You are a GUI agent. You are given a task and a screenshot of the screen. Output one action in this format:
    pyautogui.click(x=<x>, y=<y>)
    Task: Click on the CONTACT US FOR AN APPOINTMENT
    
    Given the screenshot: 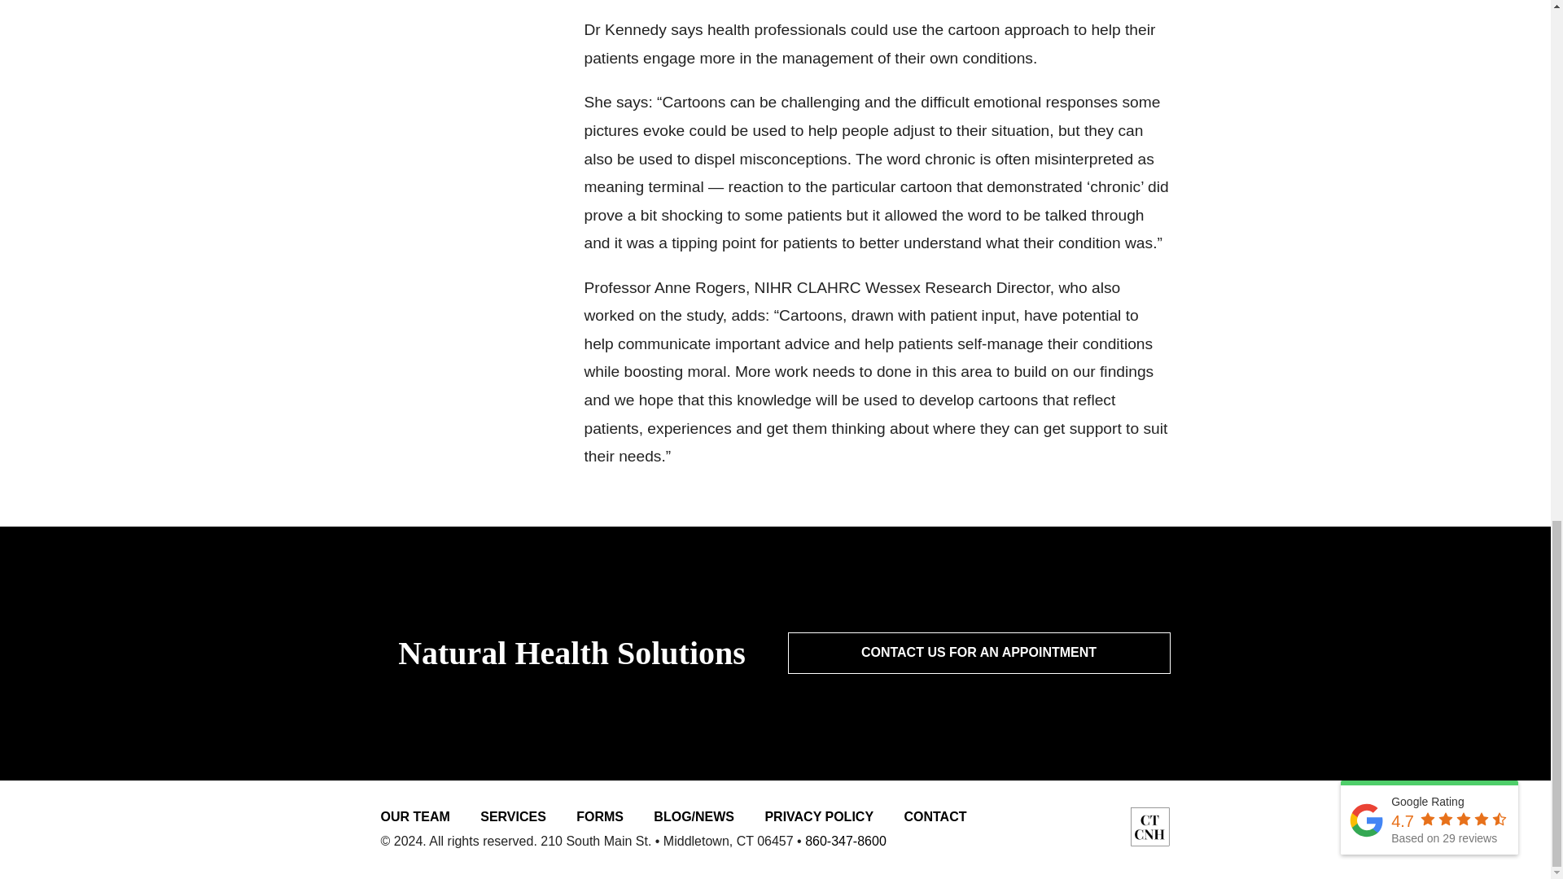 What is the action you would take?
    pyautogui.click(x=979, y=653)
    